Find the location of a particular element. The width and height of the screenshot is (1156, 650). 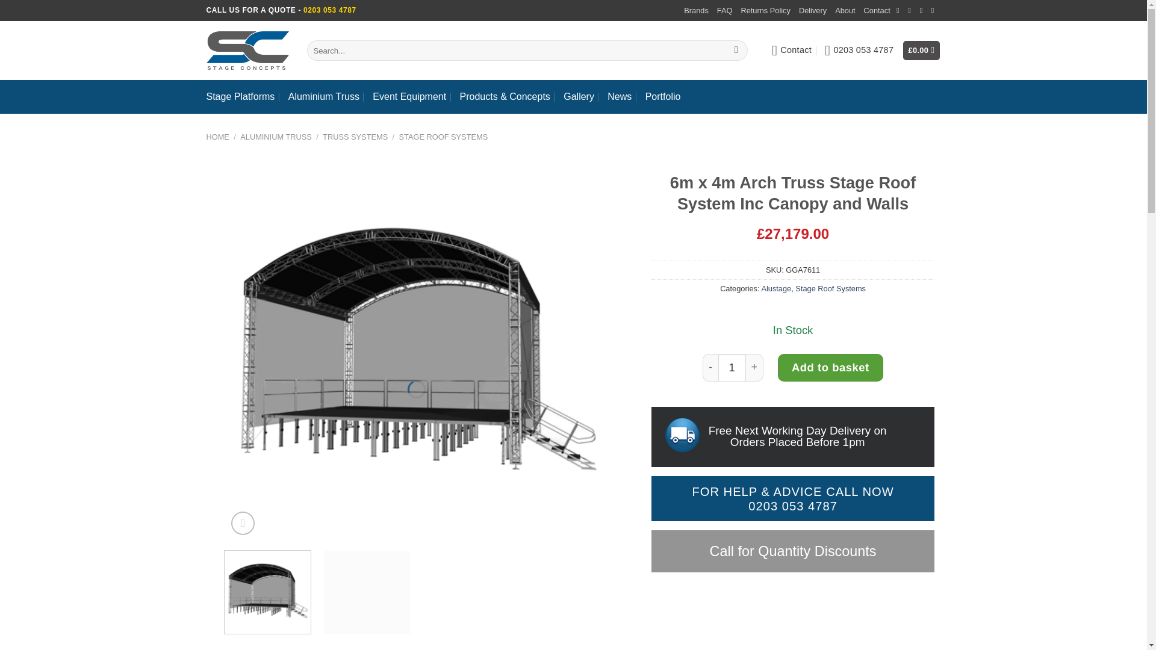

- is located at coordinates (710, 367).